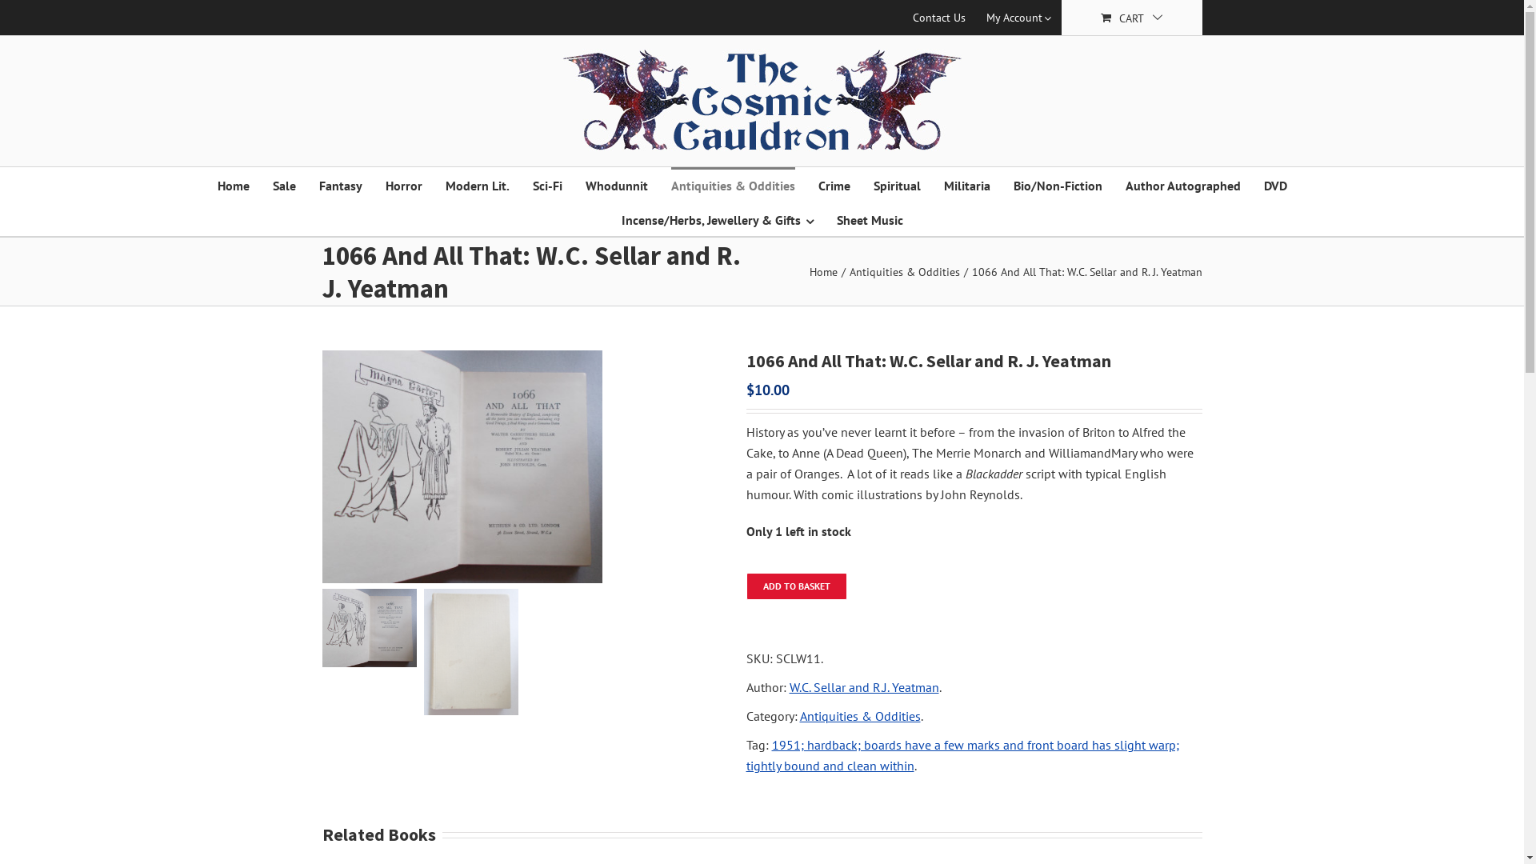 Image resolution: width=1536 pixels, height=864 pixels. Describe the element at coordinates (234, 184) in the screenshot. I see `Home` at that location.